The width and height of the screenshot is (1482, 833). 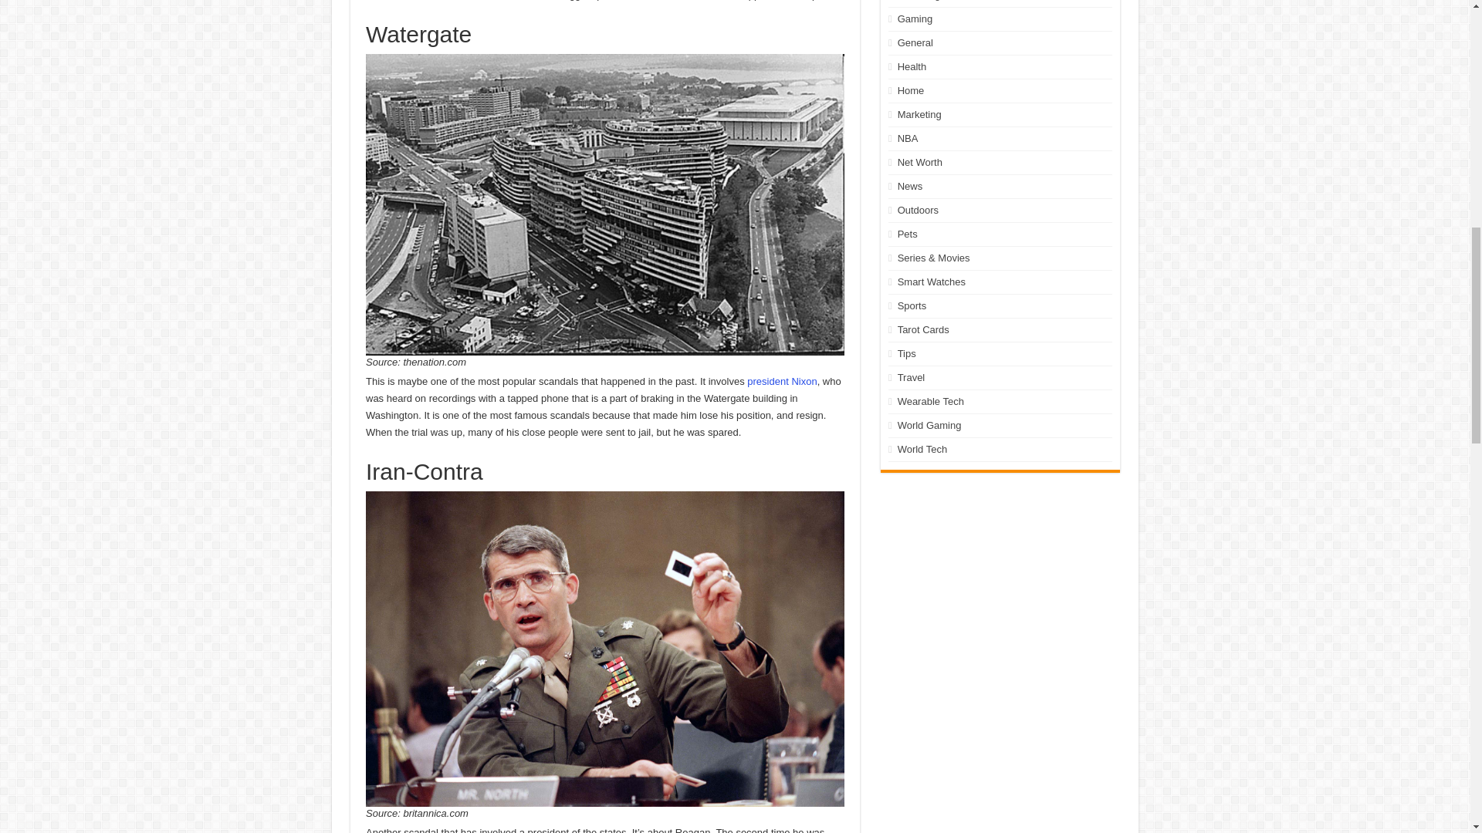 What do you see at coordinates (1446, 62) in the screenshot?
I see `Scroll To Top` at bounding box center [1446, 62].